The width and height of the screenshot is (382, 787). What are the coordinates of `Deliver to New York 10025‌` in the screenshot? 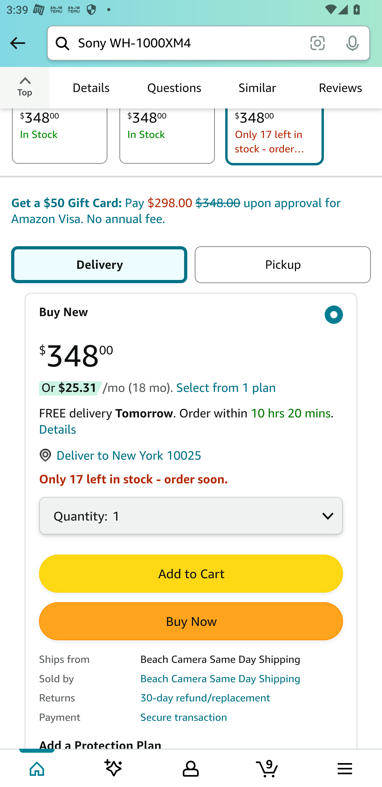 It's located at (120, 456).